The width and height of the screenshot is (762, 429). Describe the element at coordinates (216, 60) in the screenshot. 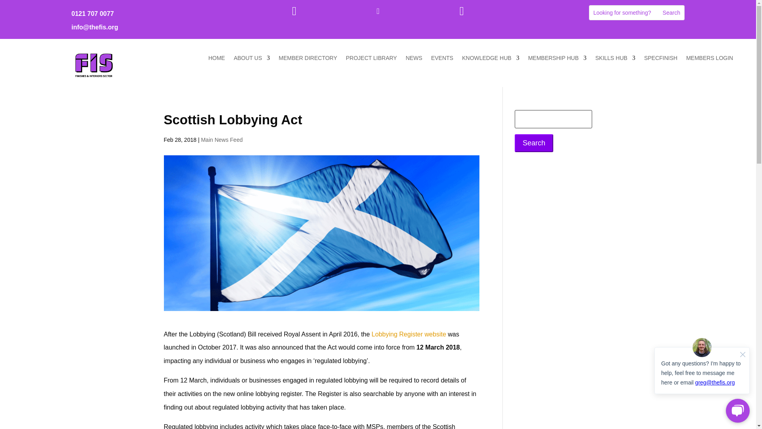

I see `HOME` at that location.